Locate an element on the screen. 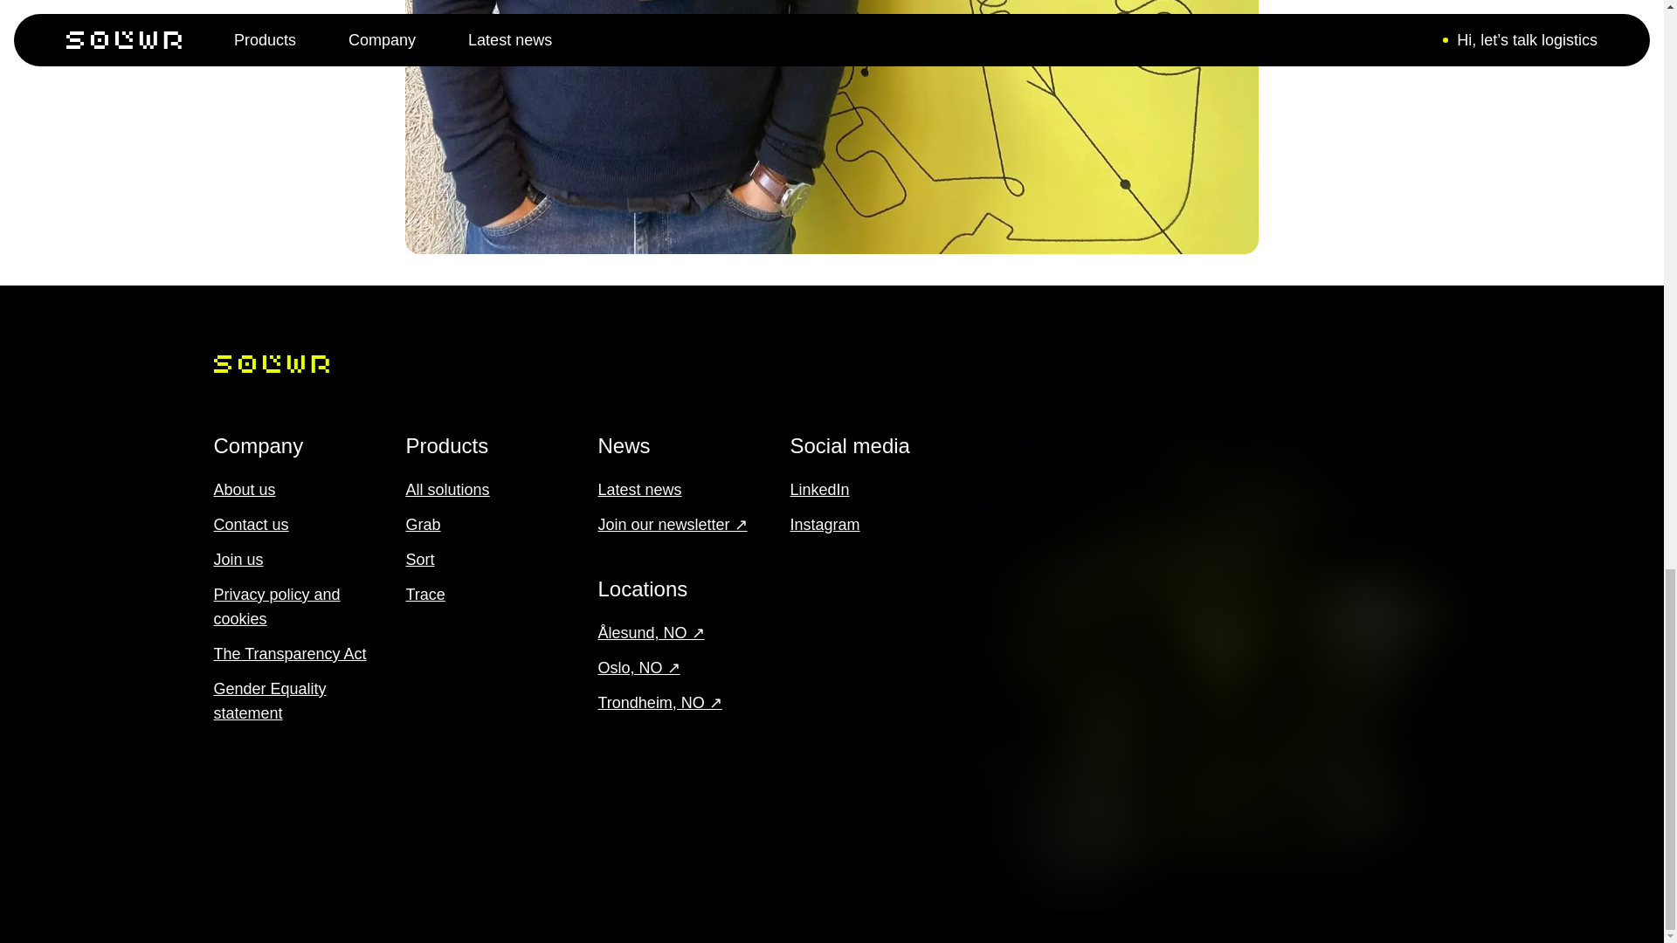 This screenshot has width=1677, height=943. Gender Equality statement is located at coordinates (269, 700).